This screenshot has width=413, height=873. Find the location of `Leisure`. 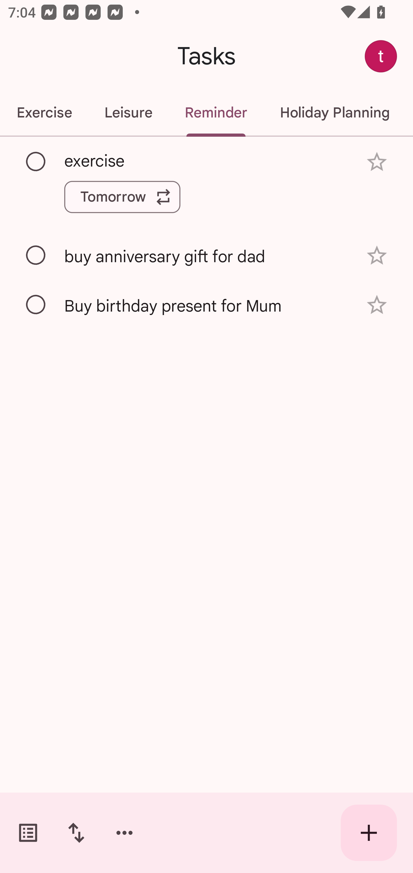

Leisure is located at coordinates (128, 113).